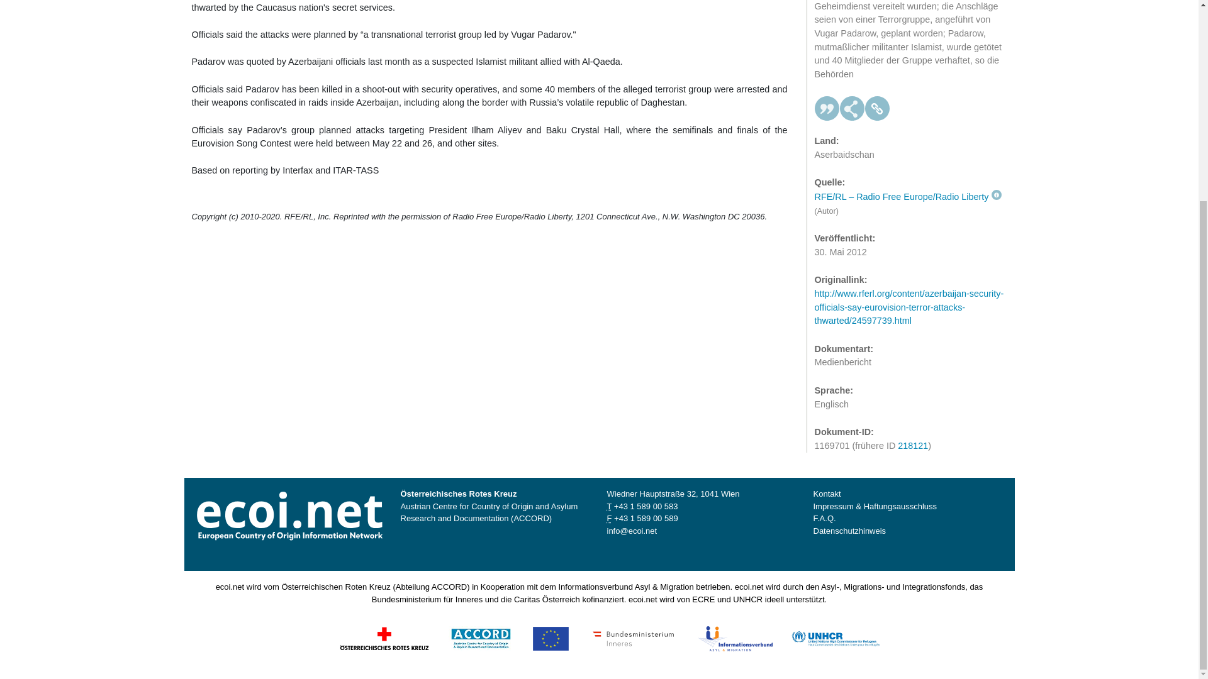 This screenshot has height=679, width=1208. What do you see at coordinates (907, 186) in the screenshot?
I see `Quellenbeschreibung lesen` at bounding box center [907, 186].